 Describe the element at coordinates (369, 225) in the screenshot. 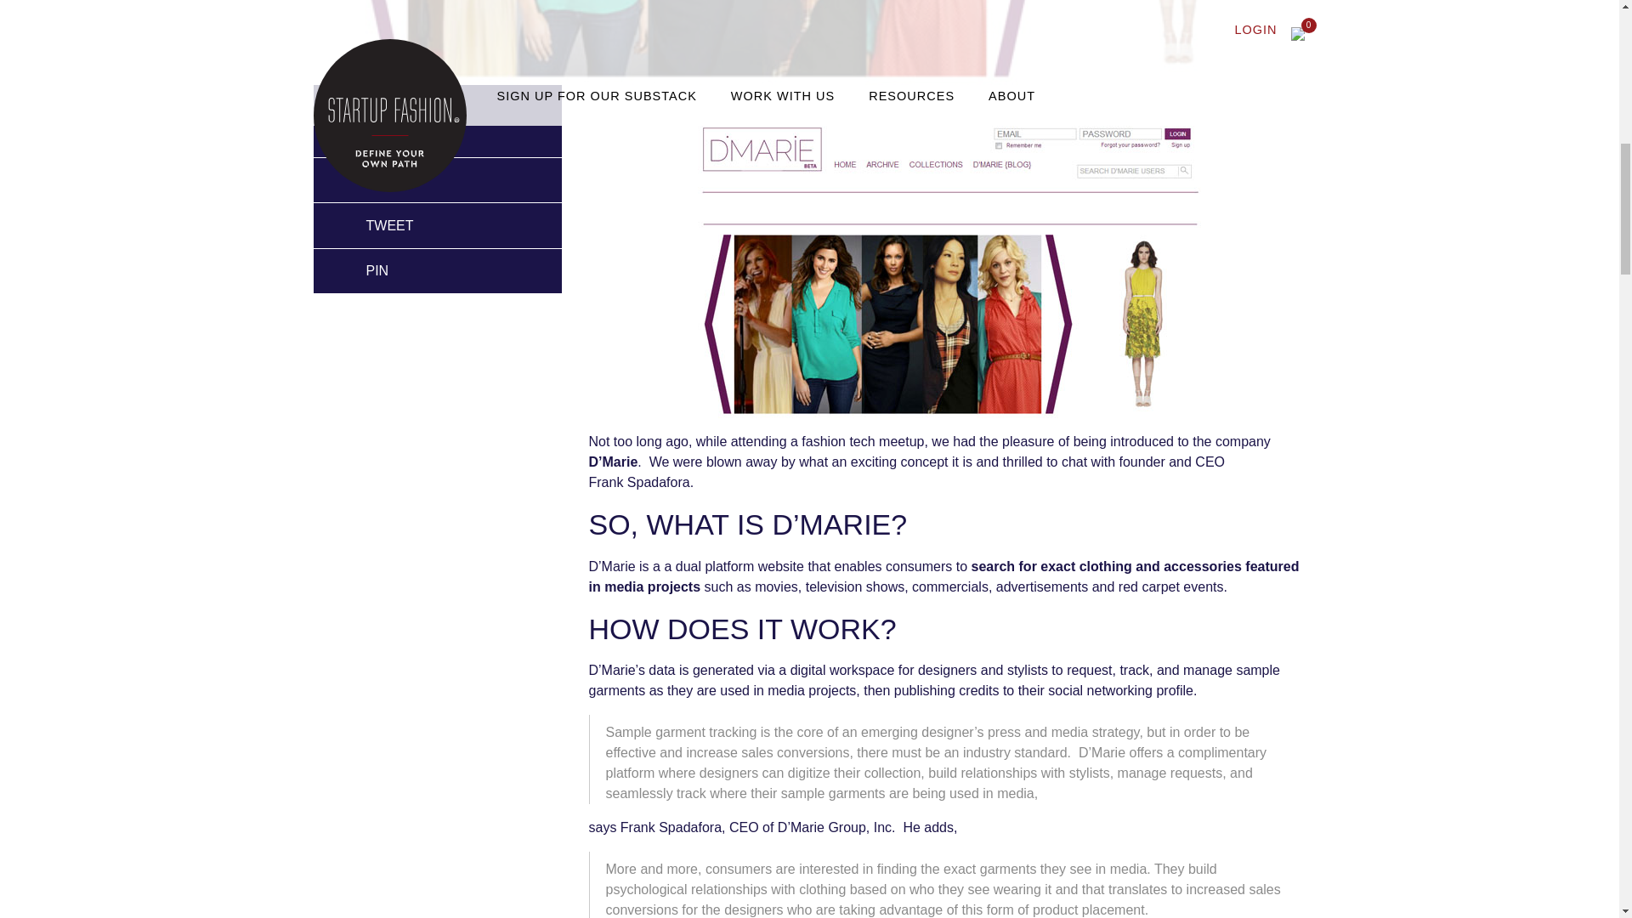

I see `Tweet` at that location.